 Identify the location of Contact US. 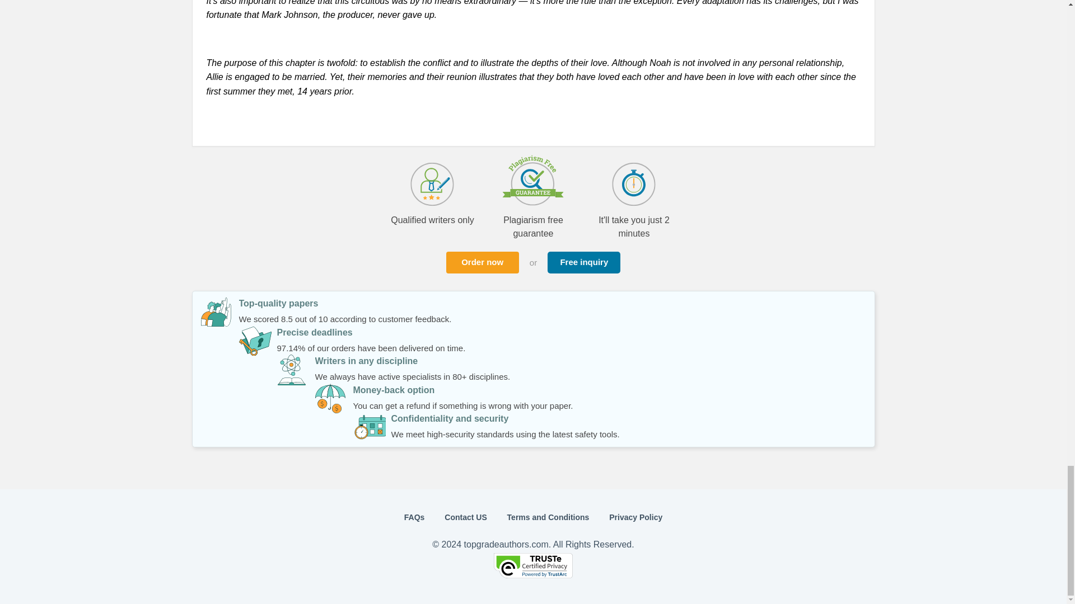
(466, 517).